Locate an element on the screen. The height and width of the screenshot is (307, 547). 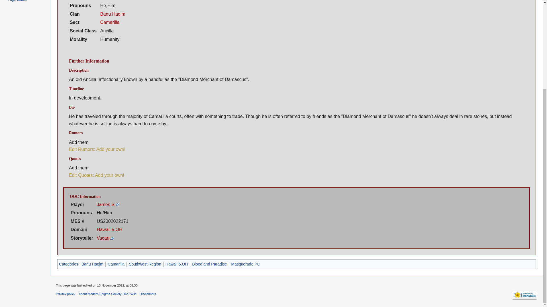
Edit Quotes: Add your own! is located at coordinates (96, 175).